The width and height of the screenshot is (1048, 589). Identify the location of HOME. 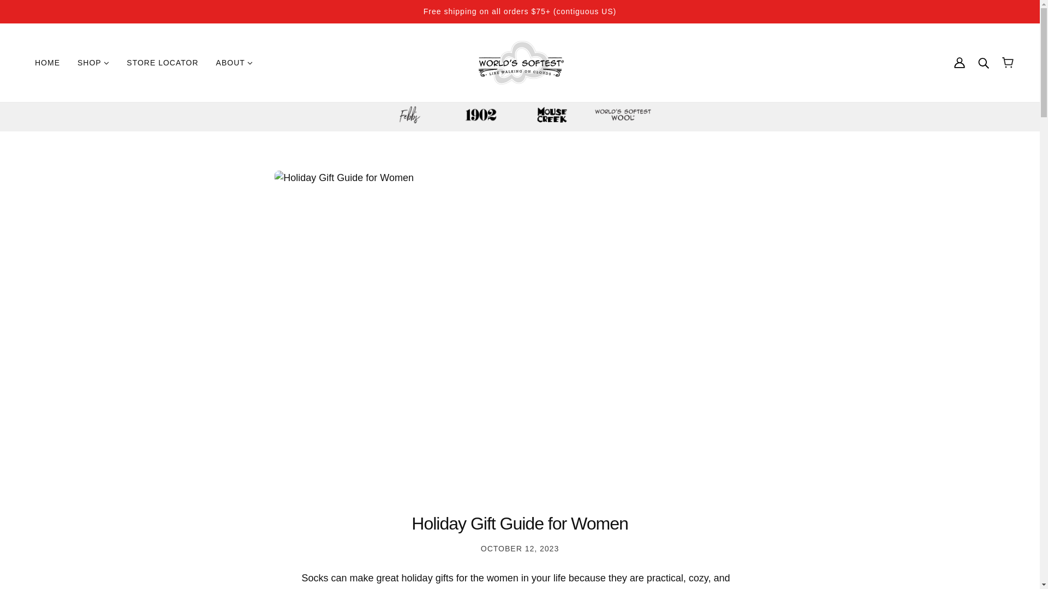
(47, 62).